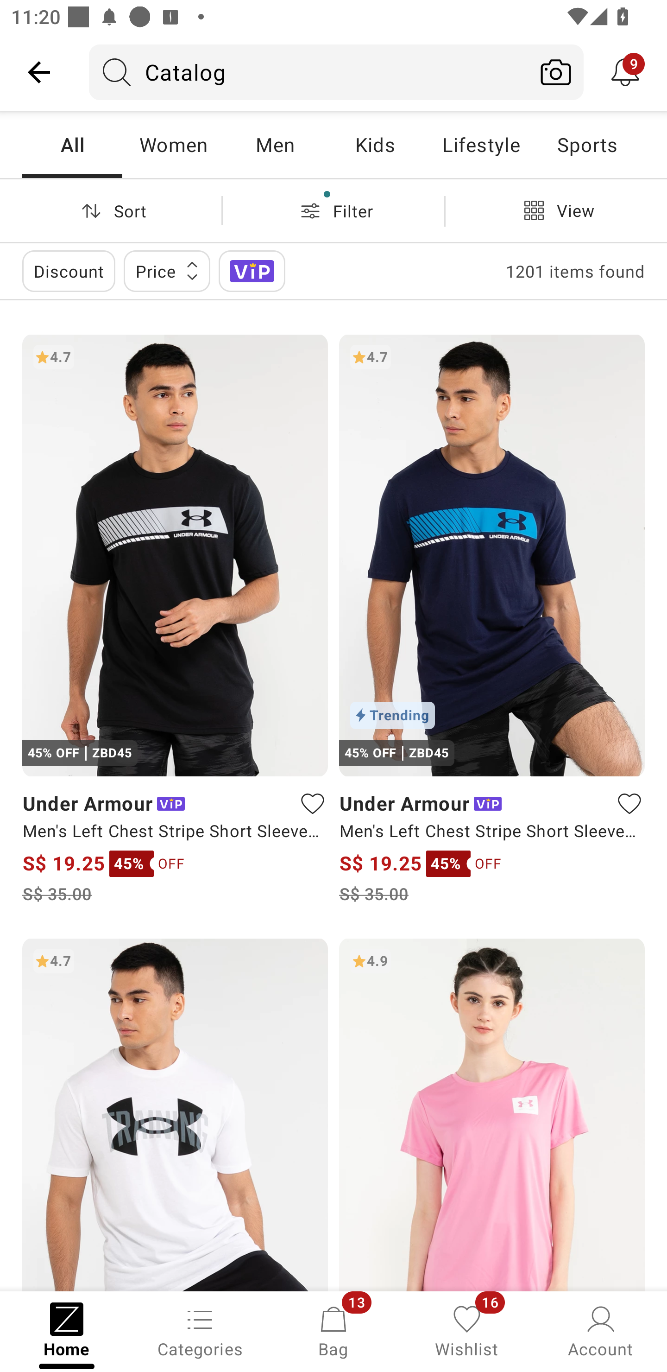  I want to click on Filter, so click(333, 210).